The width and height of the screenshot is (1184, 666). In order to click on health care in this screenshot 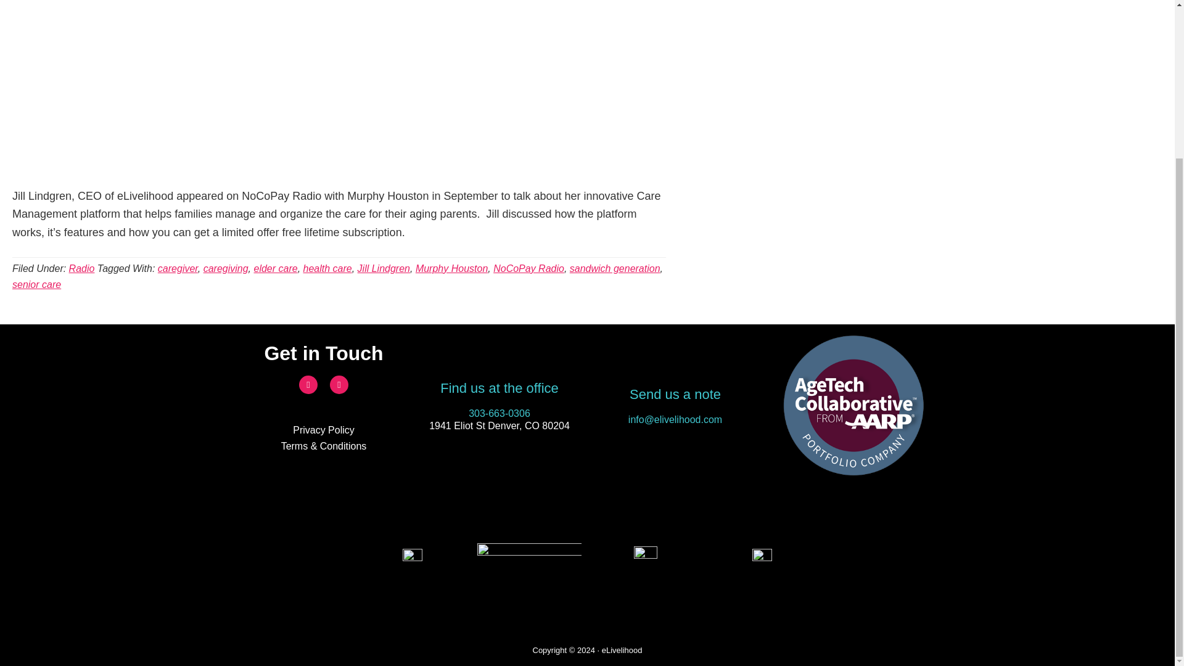, I will do `click(327, 268)`.